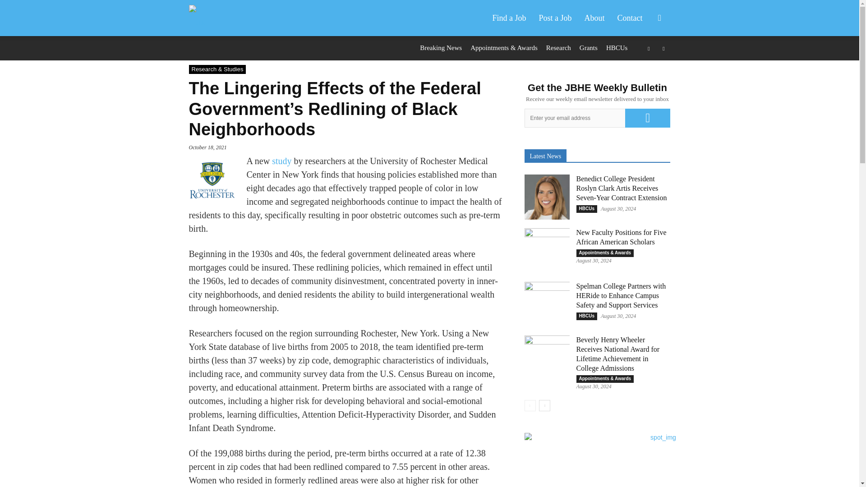 The width and height of the screenshot is (866, 487). What do you see at coordinates (630, 18) in the screenshot?
I see `contact` at bounding box center [630, 18].